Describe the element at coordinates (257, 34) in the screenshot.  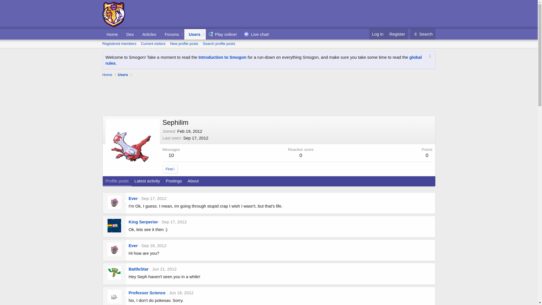
I see `Home` at that location.